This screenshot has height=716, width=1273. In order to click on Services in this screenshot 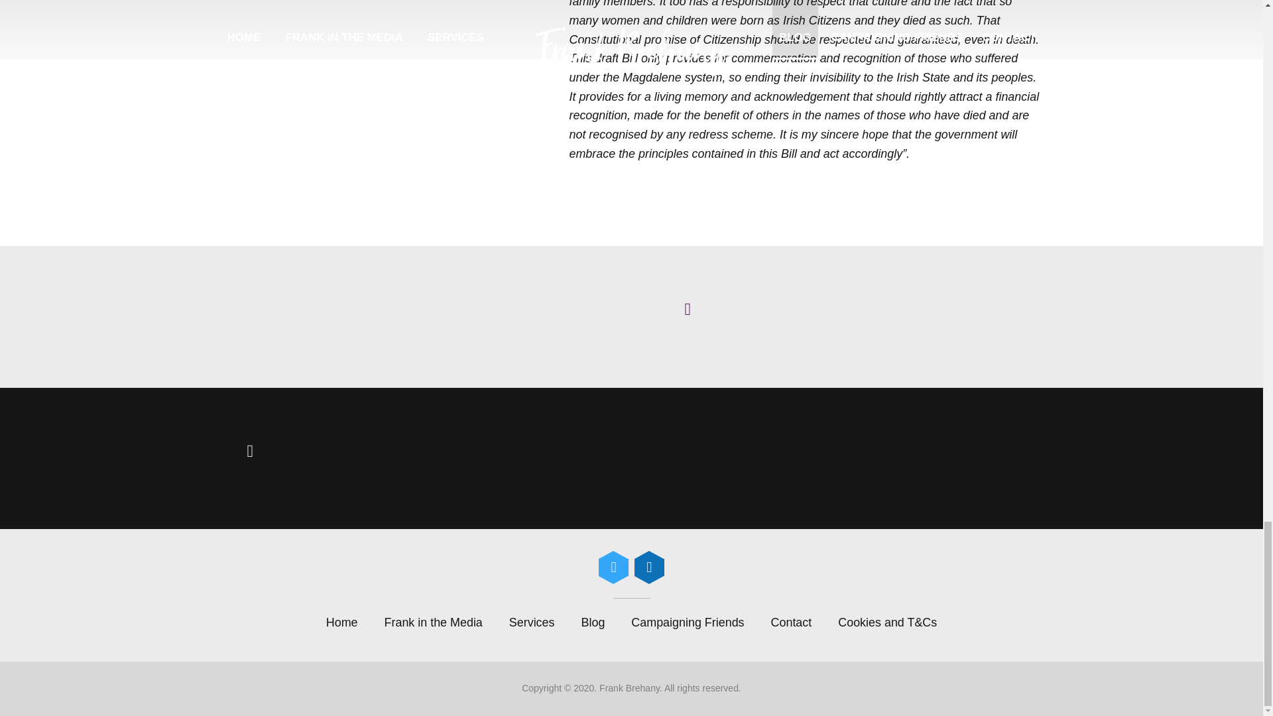, I will do `click(532, 622)`.